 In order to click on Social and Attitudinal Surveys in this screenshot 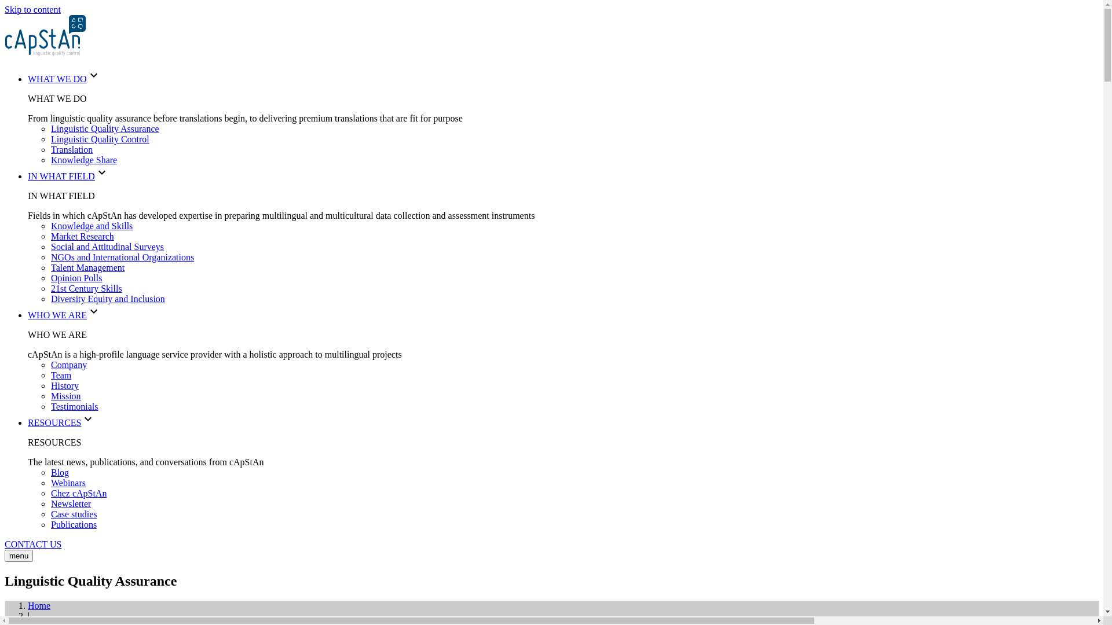, I will do `click(108, 247)`.